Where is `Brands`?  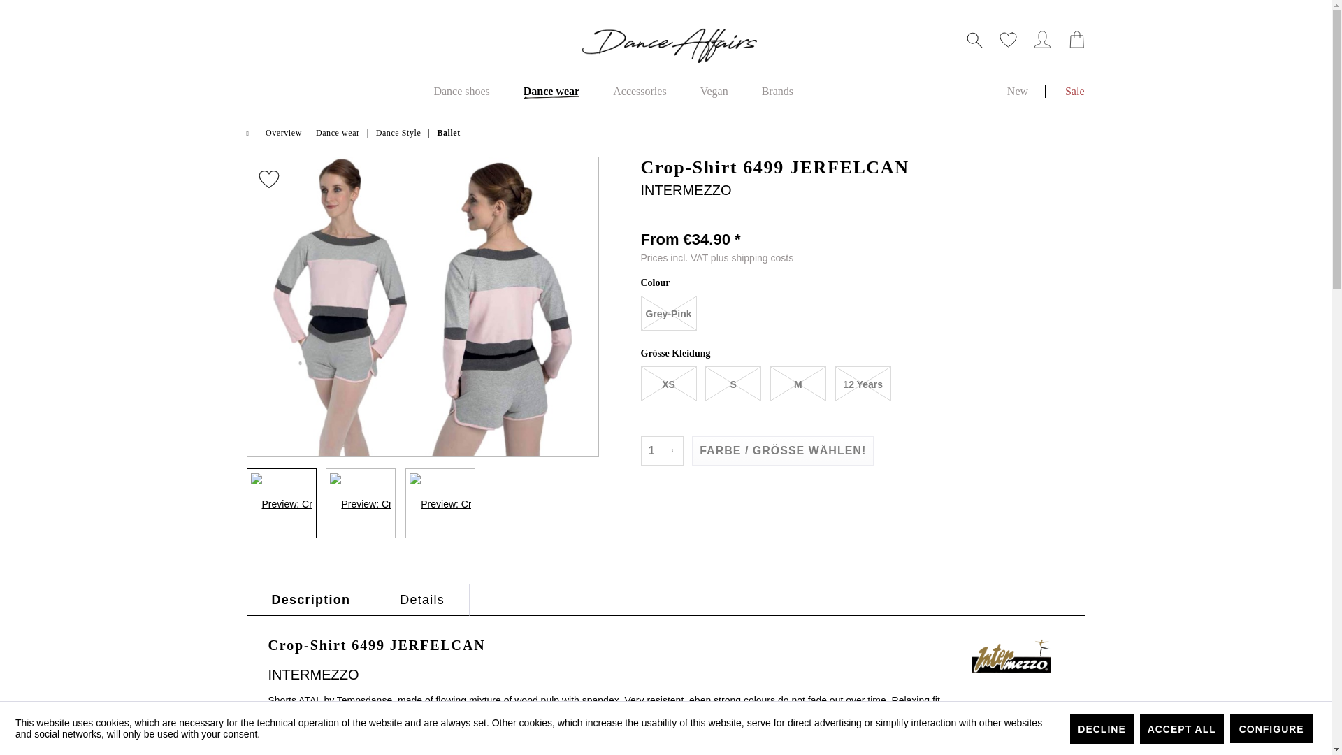
Brands is located at coordinates (1003, 43).